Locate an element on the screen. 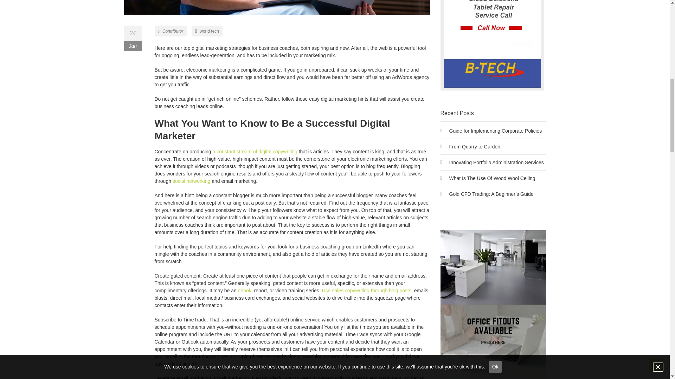 The image size is (675, 379). Contributor is located at coordinates (171, 31).